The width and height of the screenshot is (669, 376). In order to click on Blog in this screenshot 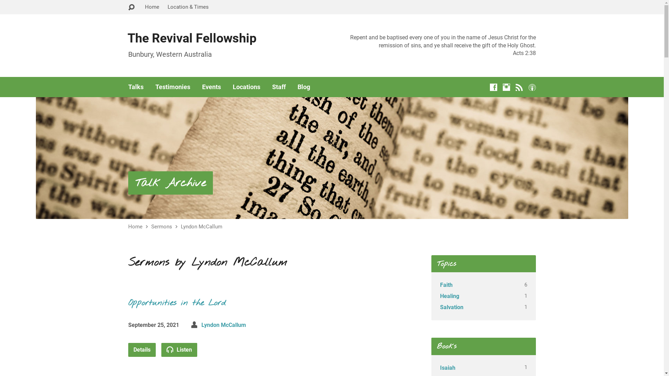, I will do `click(304, 87)`.